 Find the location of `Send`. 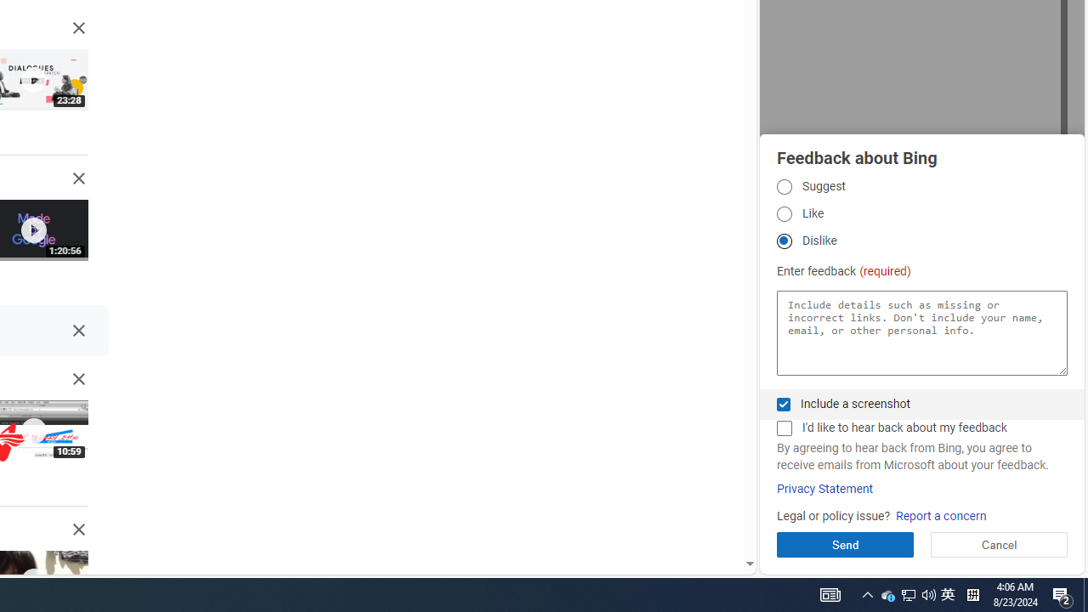

Send is located at coordinates (845, 544).